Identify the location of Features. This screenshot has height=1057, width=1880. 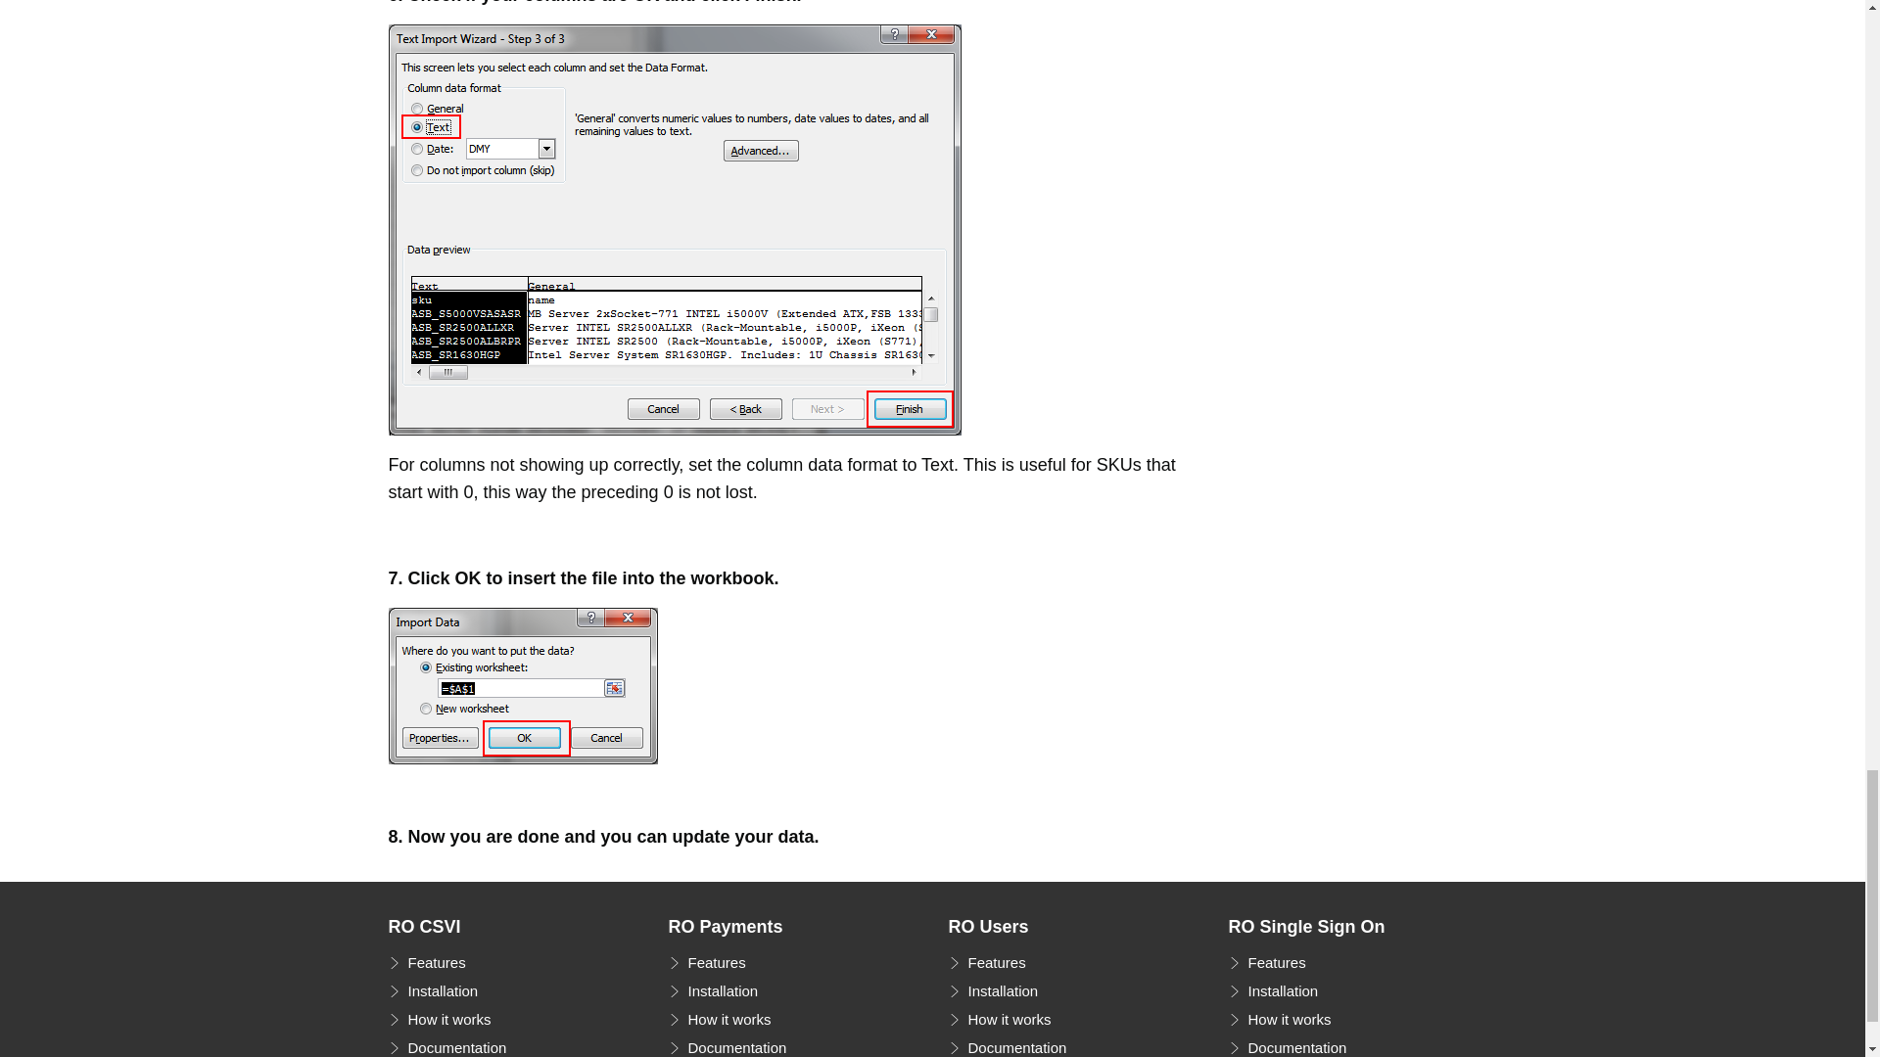
(985, 962).